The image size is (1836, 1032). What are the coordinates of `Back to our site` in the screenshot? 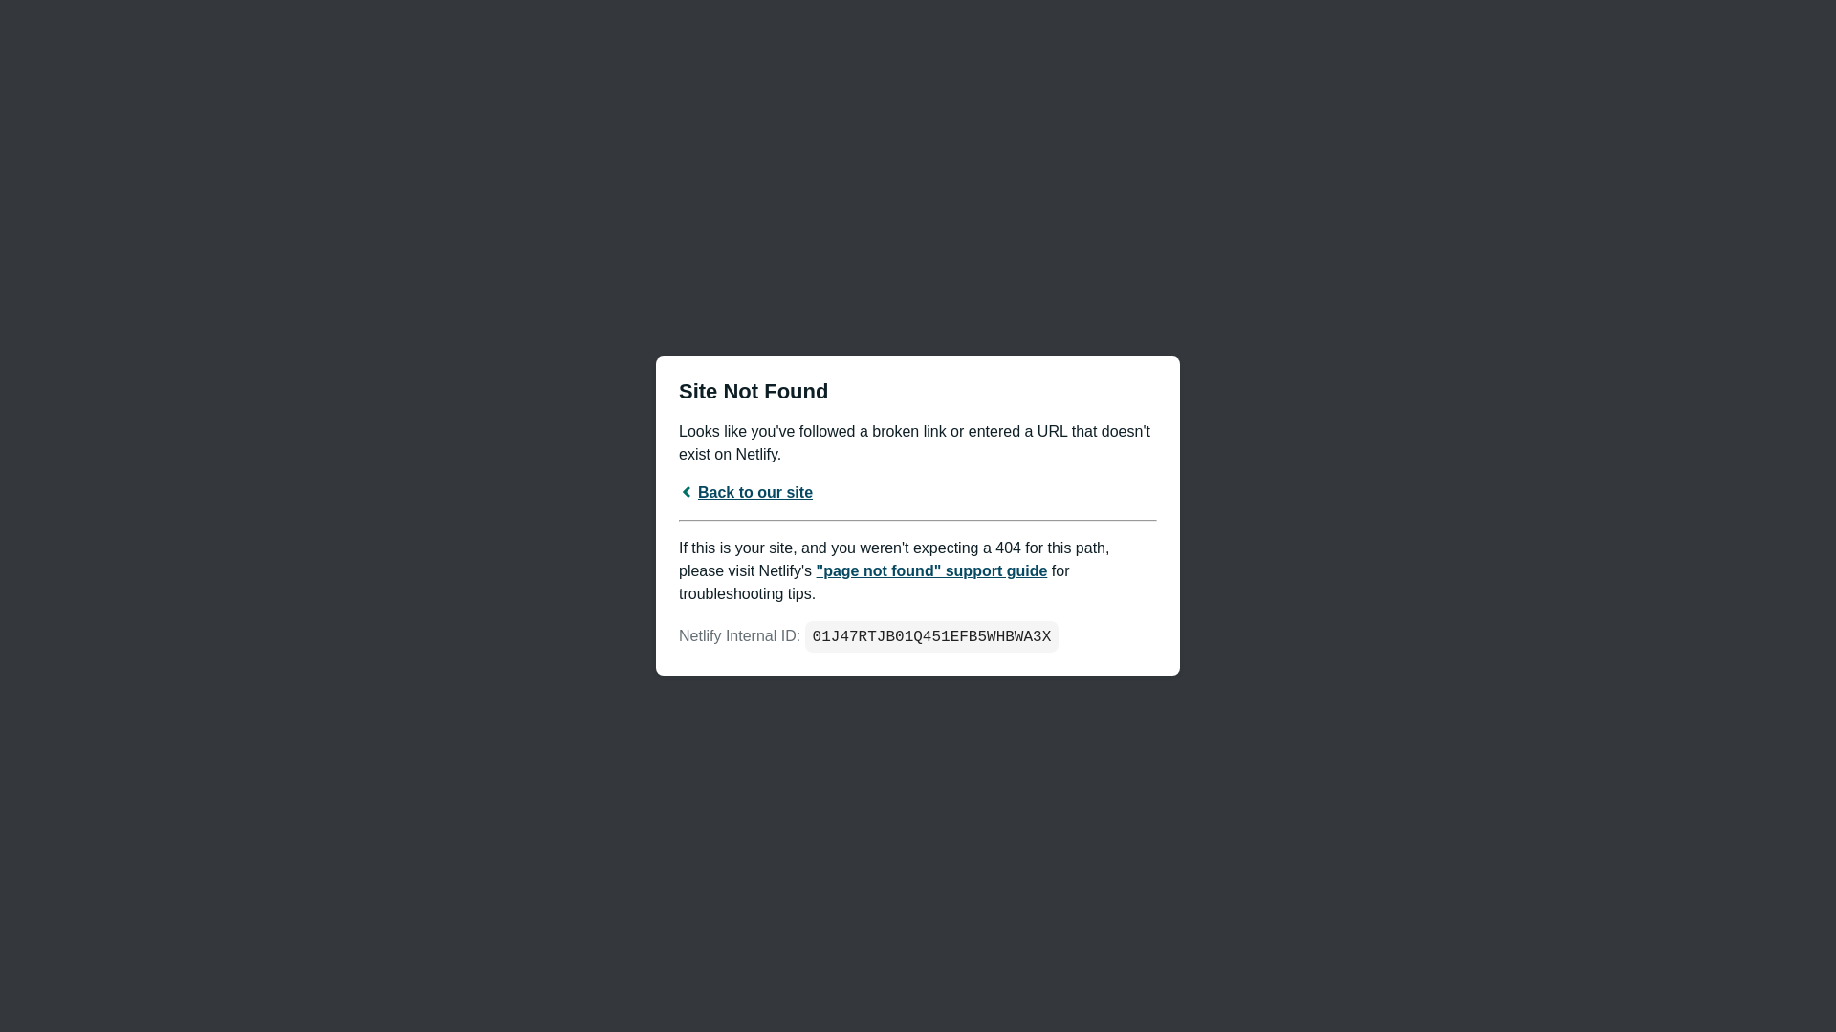 It's located at (746, 491).